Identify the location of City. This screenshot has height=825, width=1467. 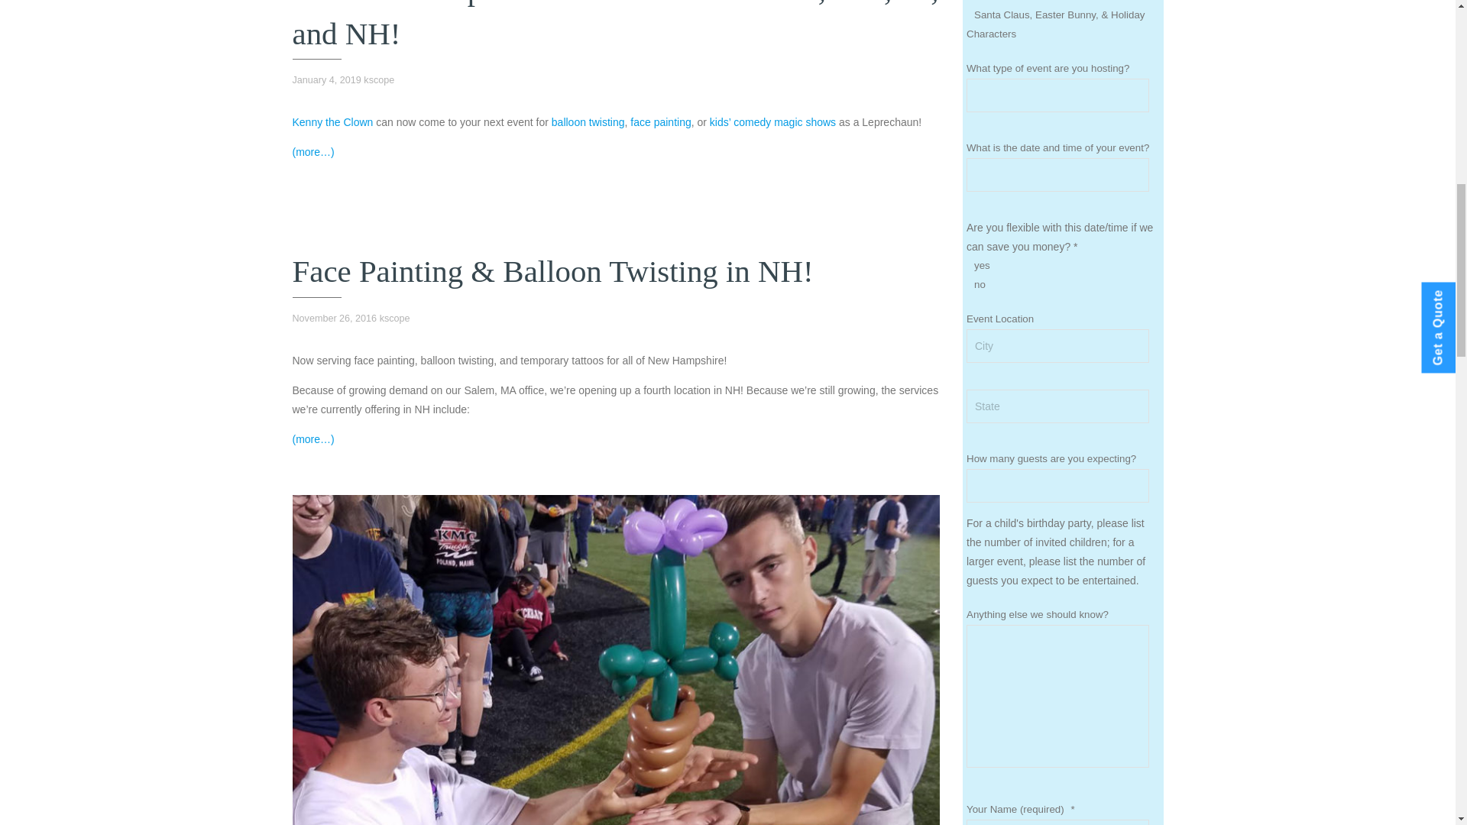
(1057, 345).